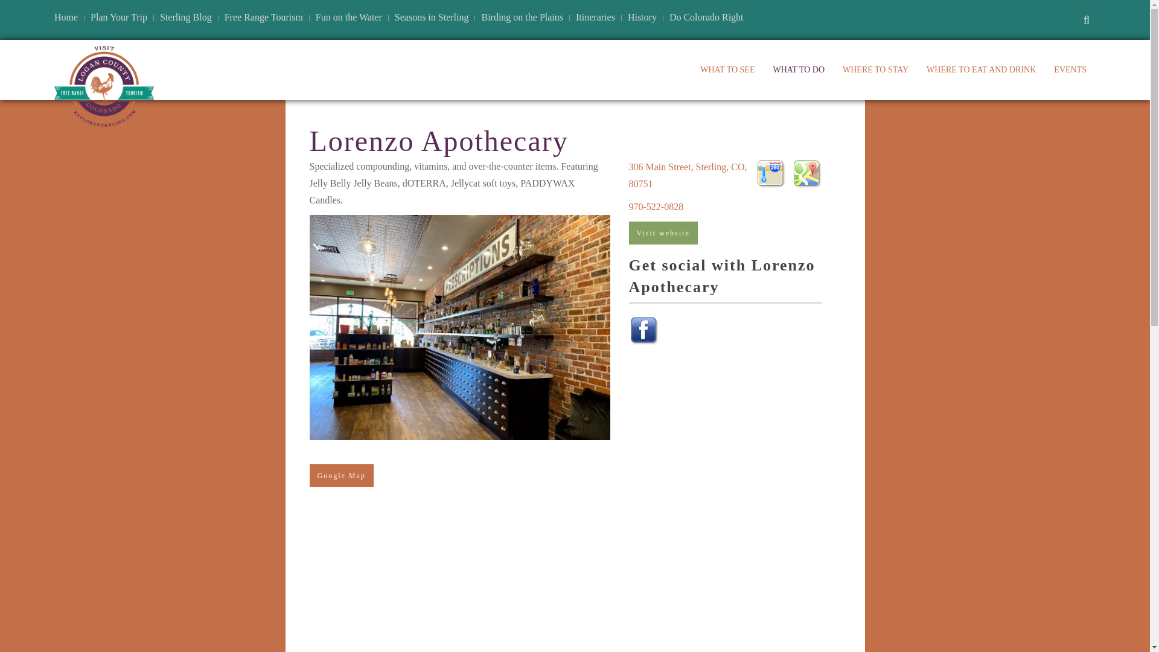  I want to click on Free Range Tourism, so click(263, 18).